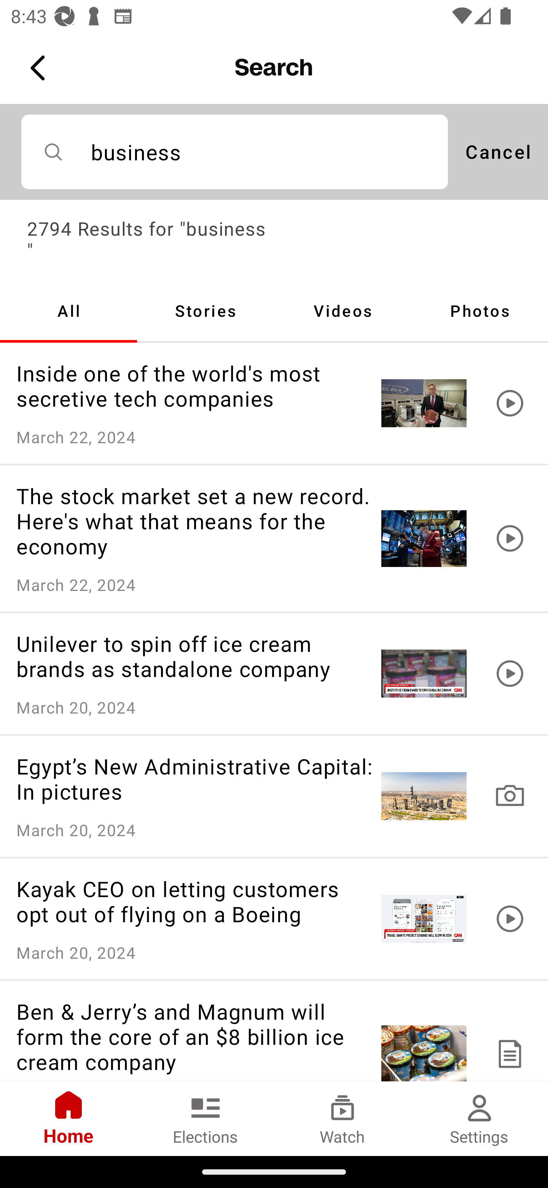  I want to click on Photos, so click(479, 311).